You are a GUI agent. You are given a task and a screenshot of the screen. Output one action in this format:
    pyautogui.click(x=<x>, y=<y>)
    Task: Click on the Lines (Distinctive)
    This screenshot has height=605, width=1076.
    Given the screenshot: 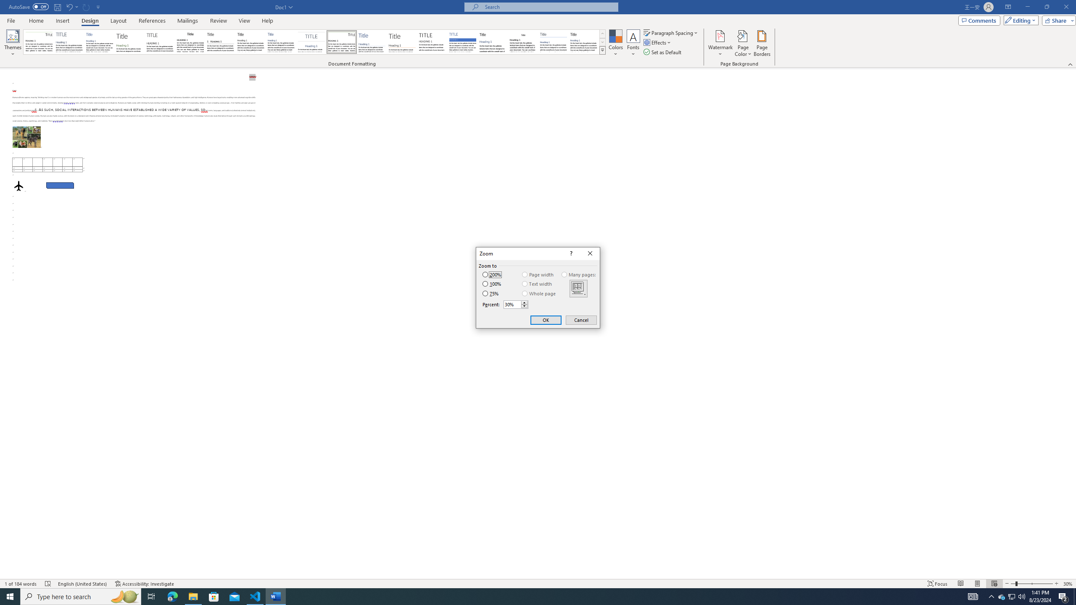 What is the action you would take?
    pyautogui.click(x=342, y=42)
    